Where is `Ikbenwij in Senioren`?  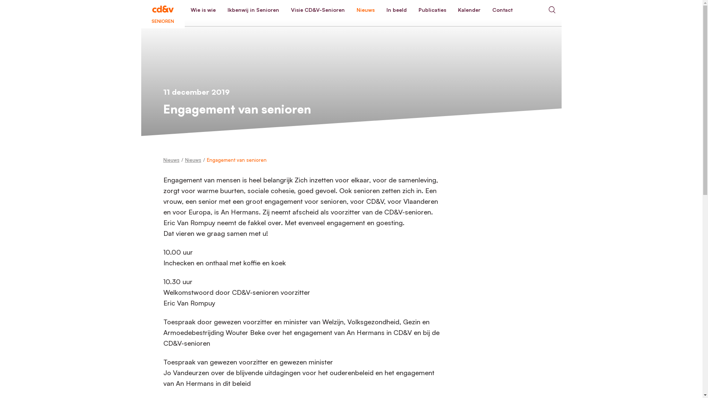 Ikbenwij in Senioren is located at coordinates (253, 10).